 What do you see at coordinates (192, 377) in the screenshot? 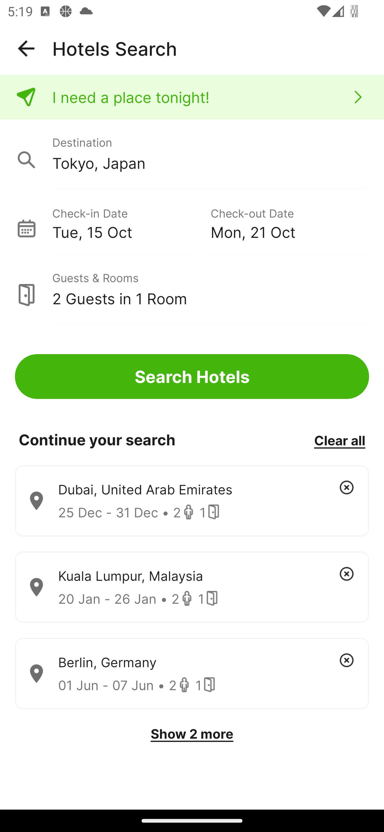
I see `Search Hotels` at bounding box center [192, 377].